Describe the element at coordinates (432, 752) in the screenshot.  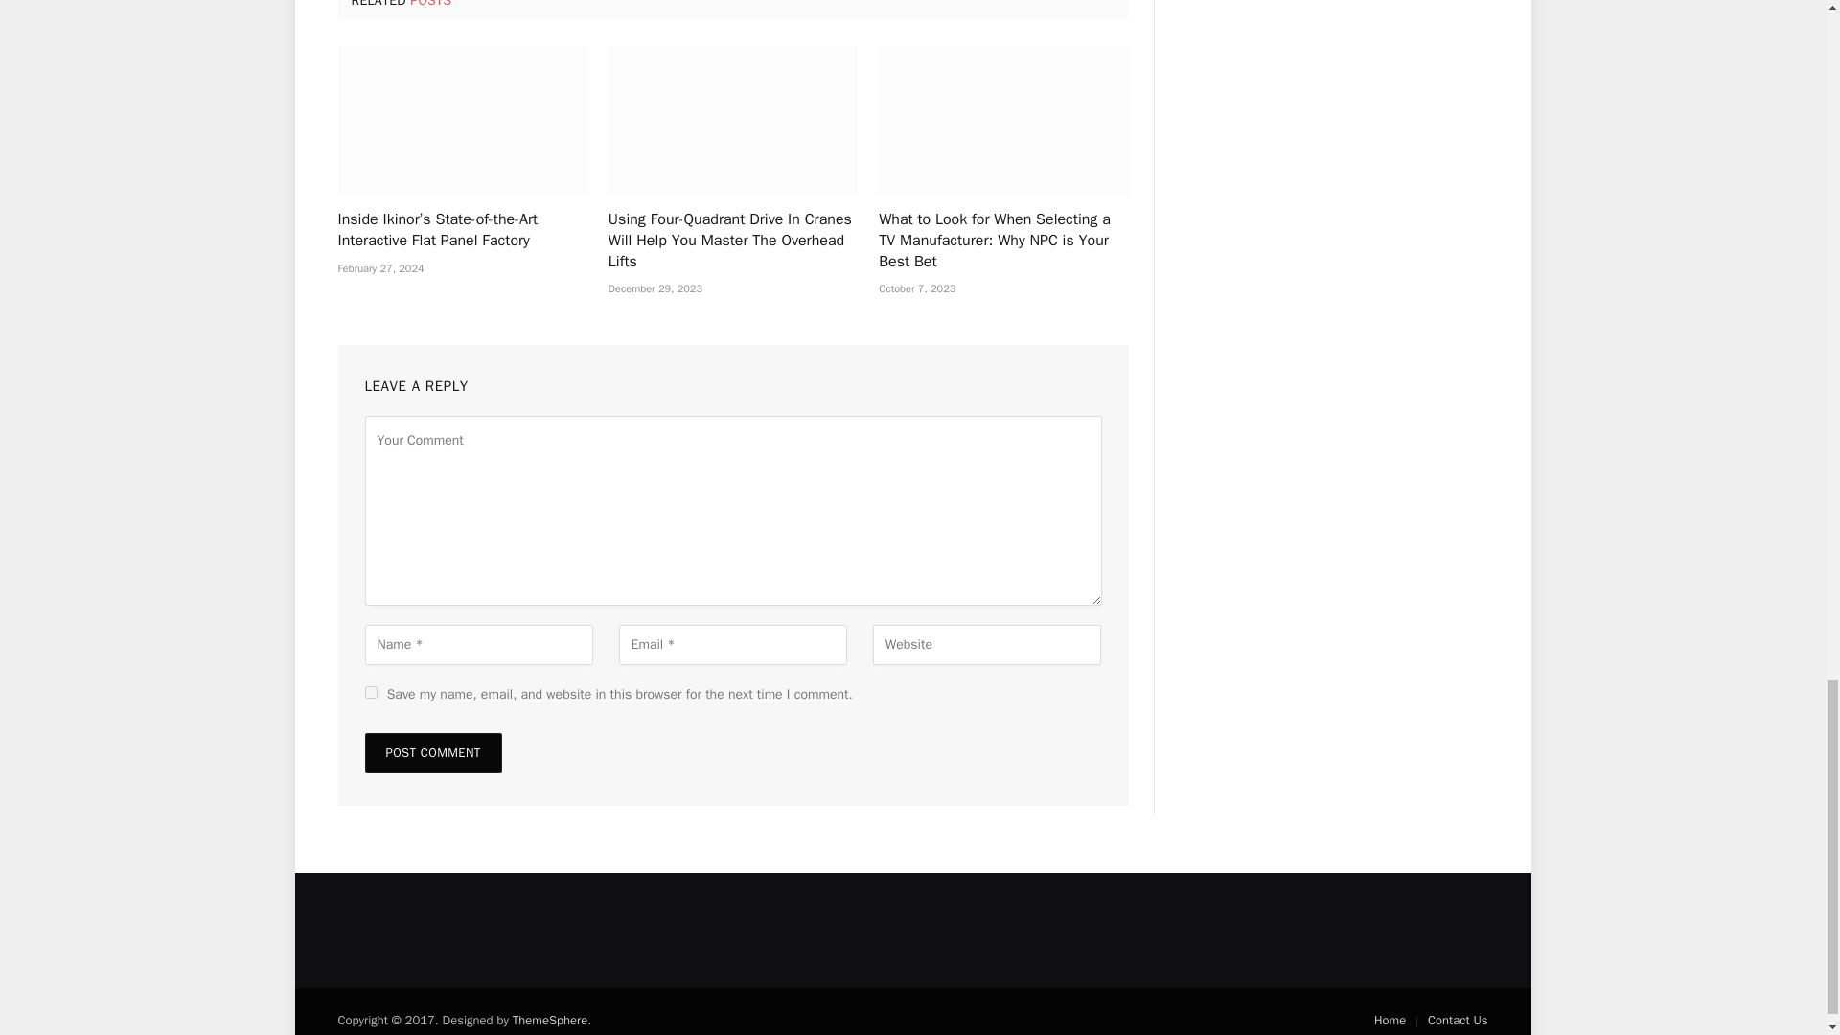
I see `Post Comment` at that location.